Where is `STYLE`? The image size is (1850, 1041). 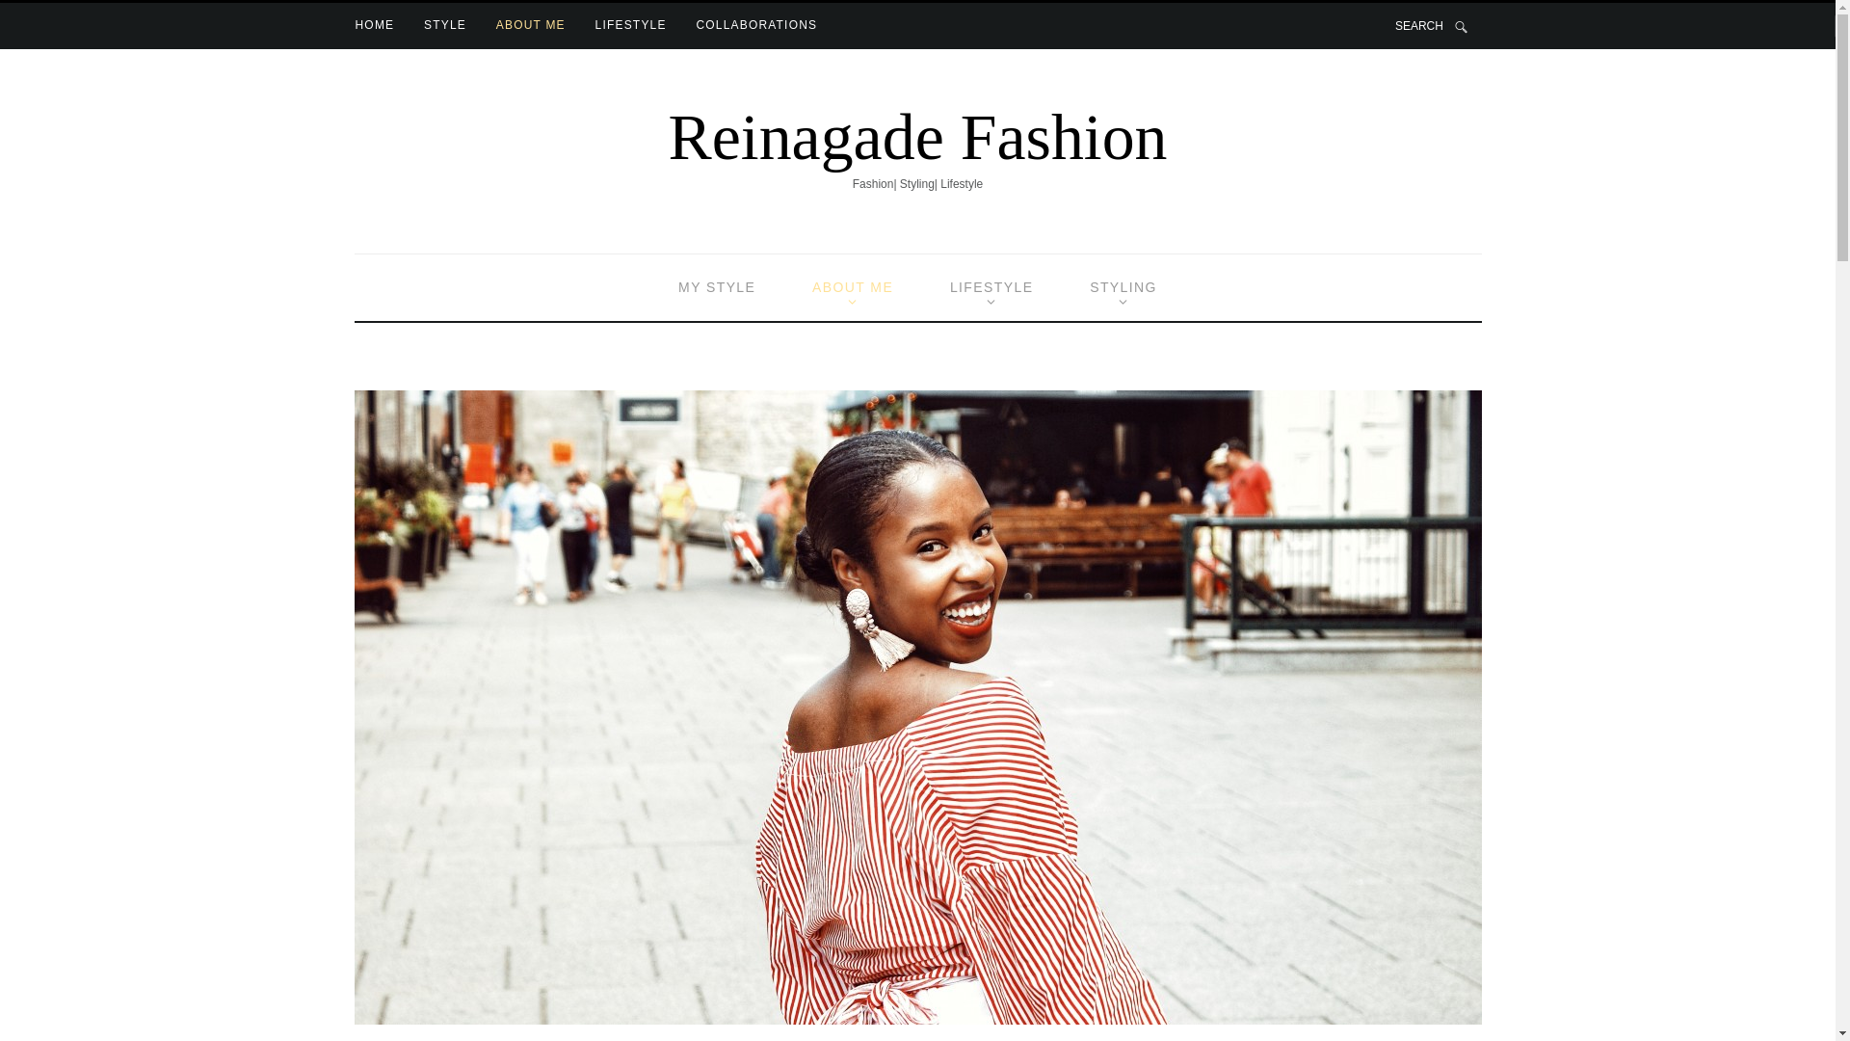
STYLE is located at coordinates (445, 25).